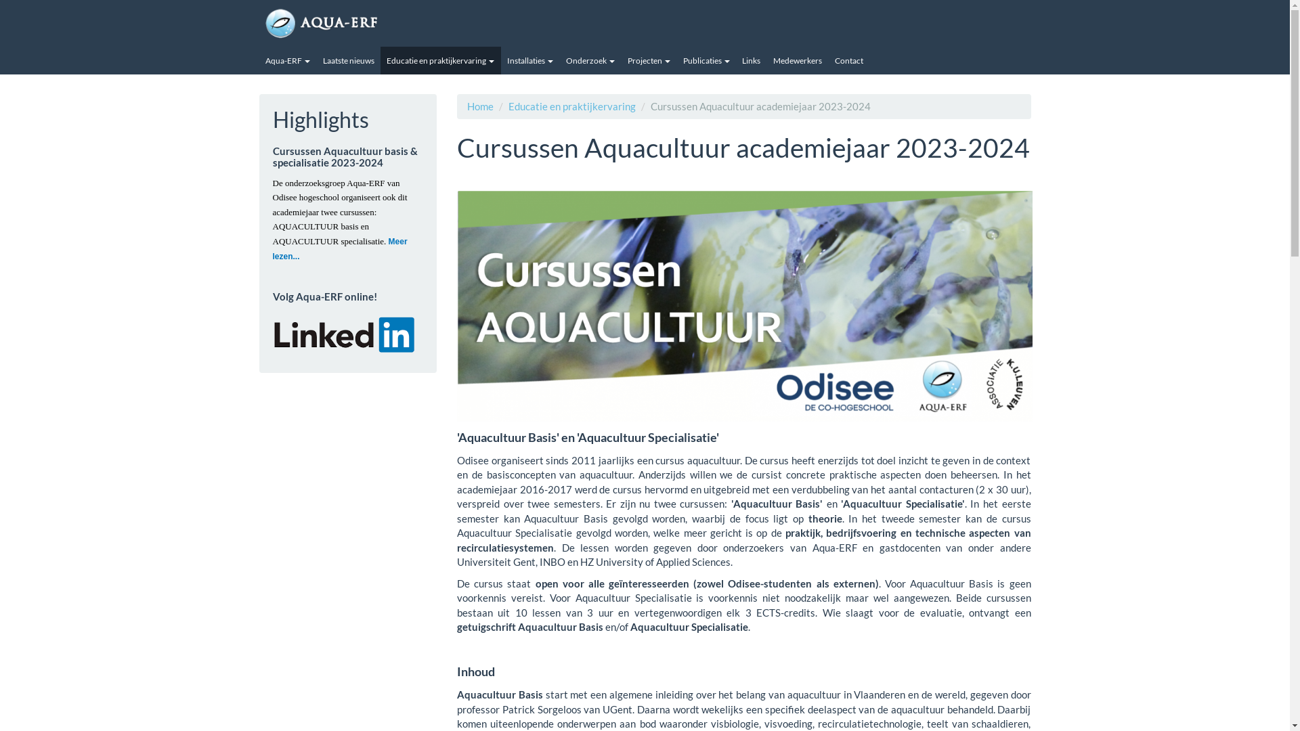  I want to click on Aqua-ERF, so click(287, 61).